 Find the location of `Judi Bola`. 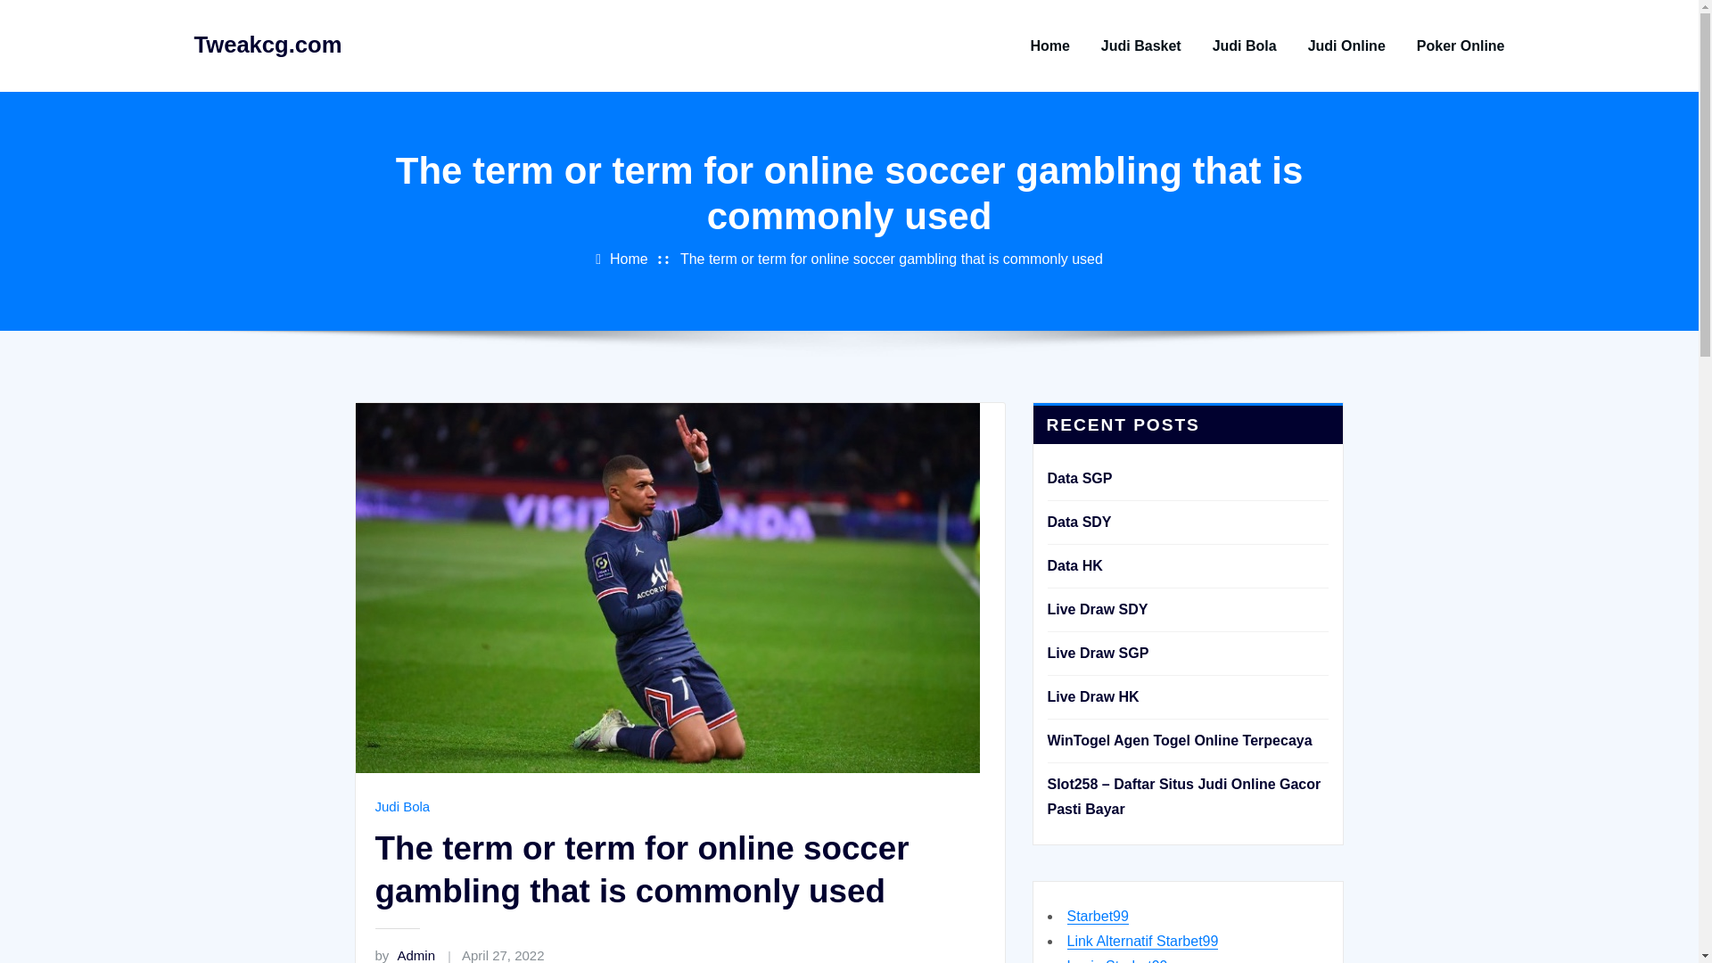

Judi Bola is located at coordinates (401, 806).